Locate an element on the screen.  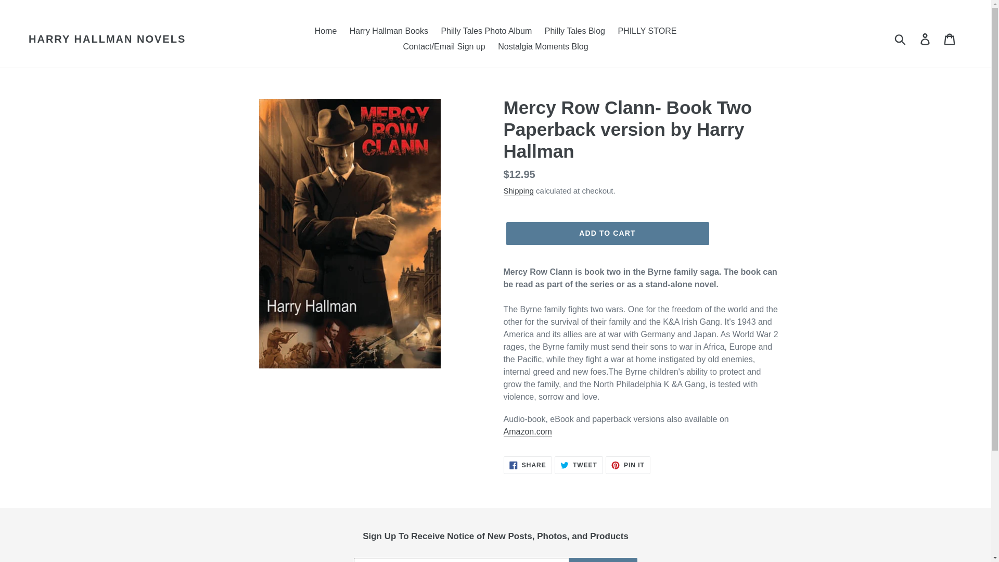
PHILLY STORE is located at coordinates (579, 465).